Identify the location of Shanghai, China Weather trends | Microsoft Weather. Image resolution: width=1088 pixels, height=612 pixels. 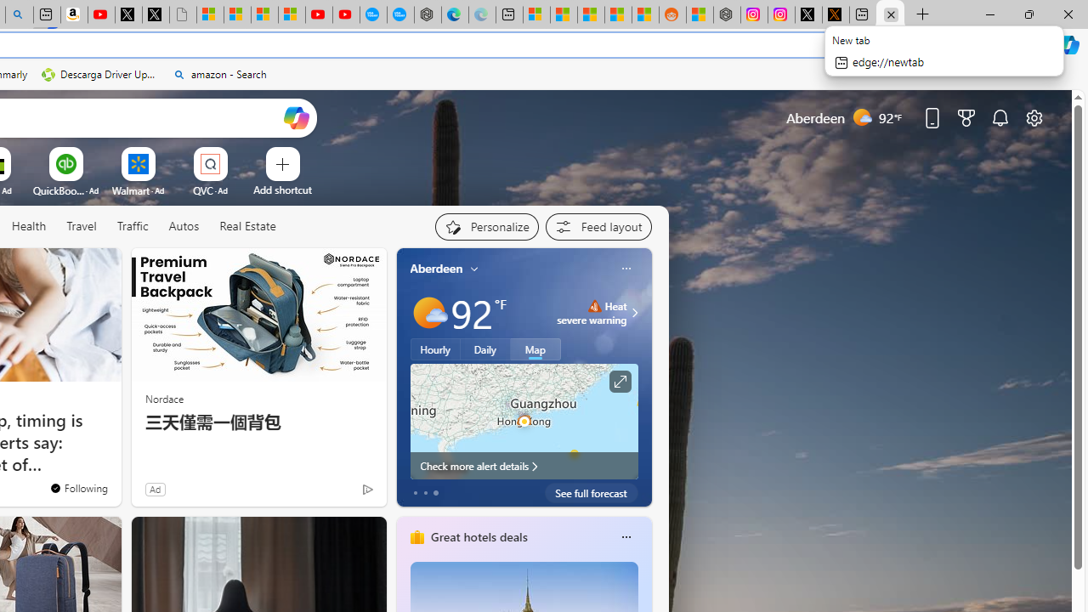
(644, 15).